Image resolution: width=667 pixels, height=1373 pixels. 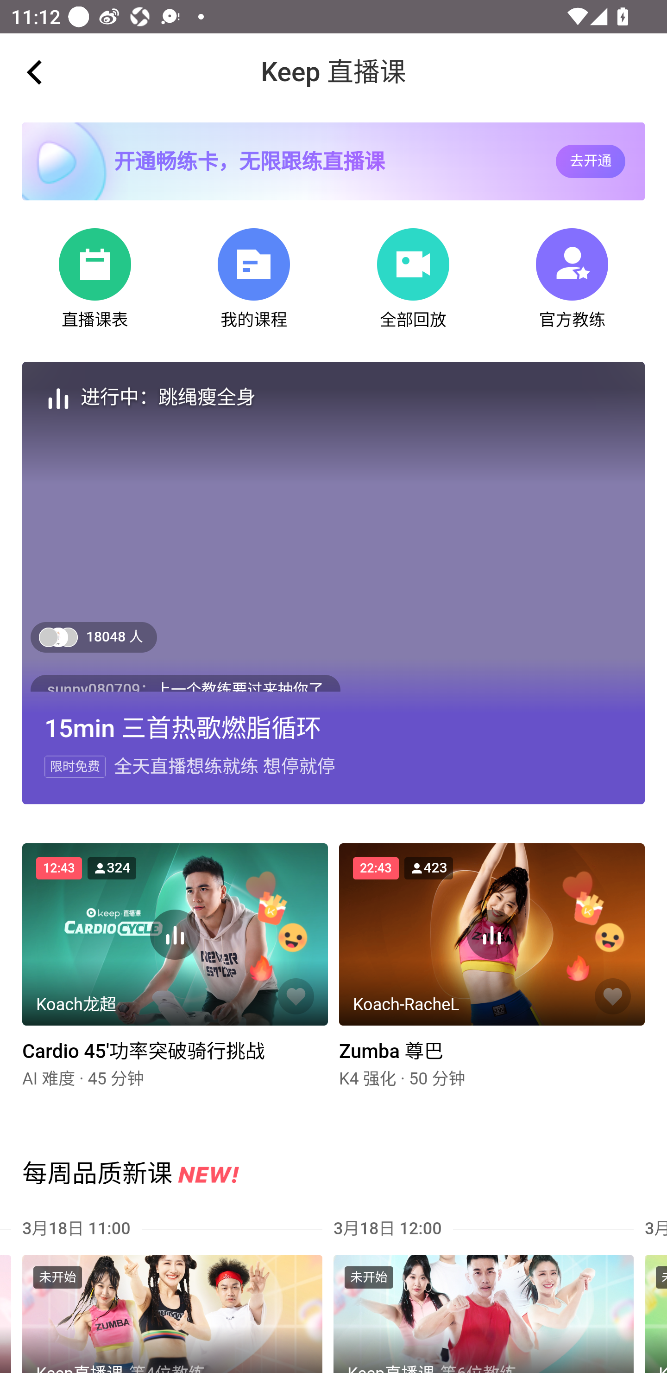 What do you see at coordinates (333, 161) in the screenshot?
I see `开通畅练卡，无限跟练直播课 去开通` at bounding box center [333, 161].